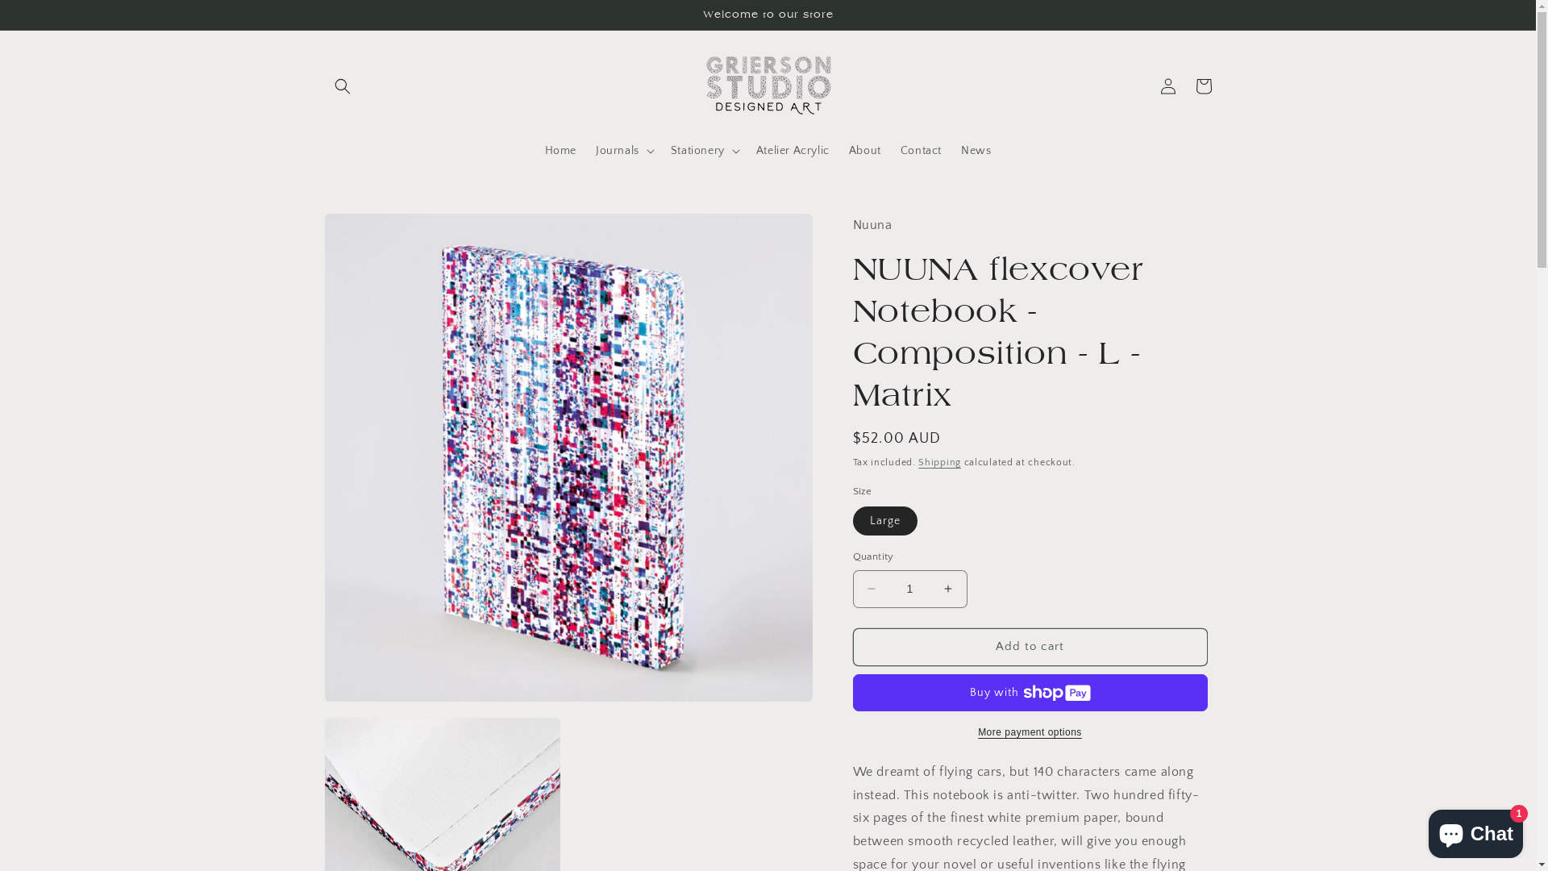 This screenshot has width=1548, height=871. Describe the element at coordinates (1203, 86) in the screenshot. I see `Cart` at that location.